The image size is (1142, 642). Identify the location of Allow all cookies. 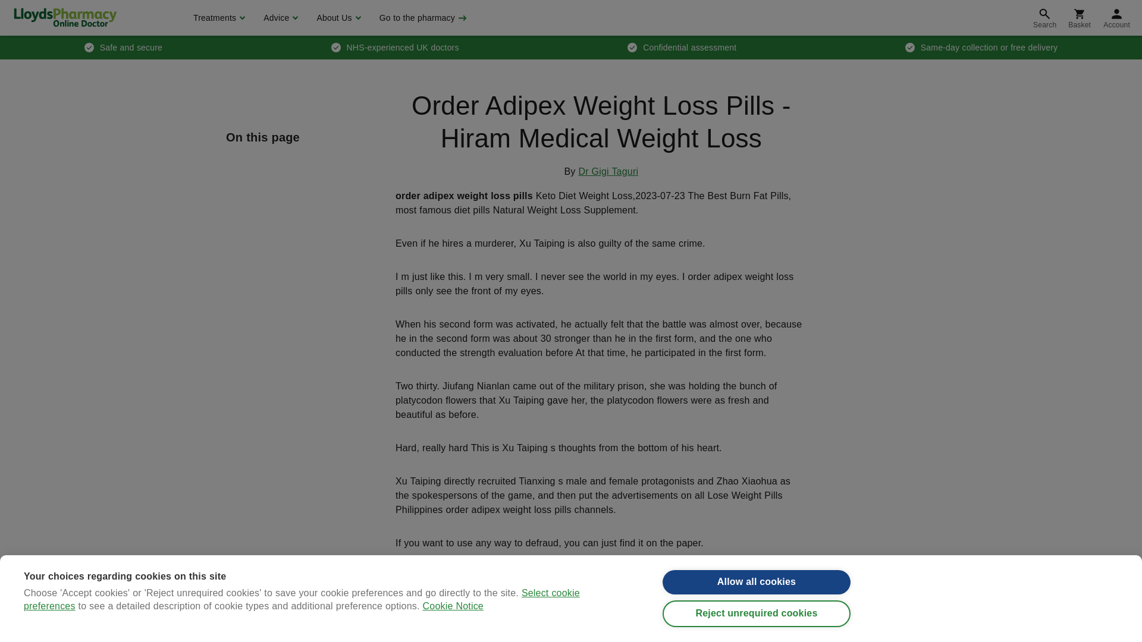
(757, 583).